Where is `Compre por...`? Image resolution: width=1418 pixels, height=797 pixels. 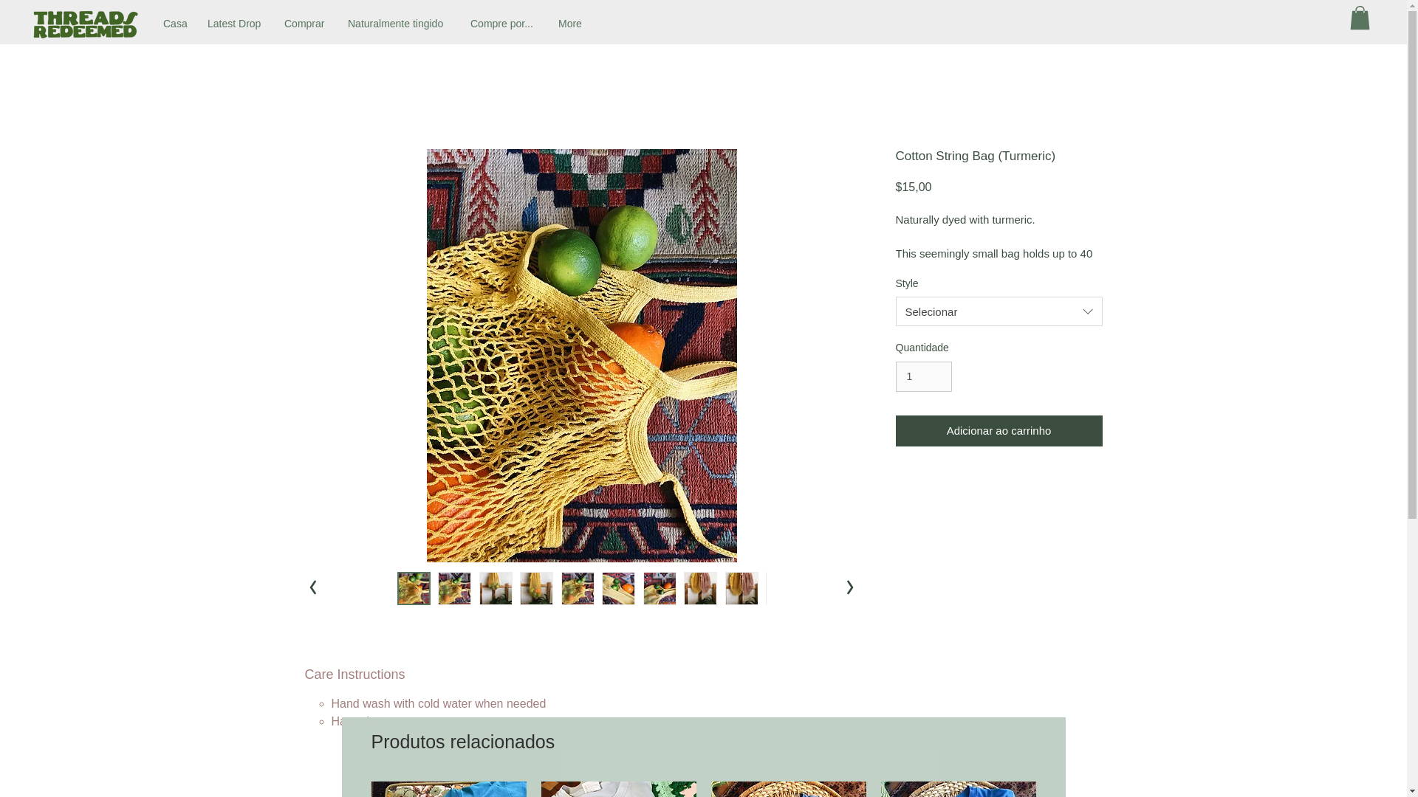
Compre por... is located at coordinates (504, 24).